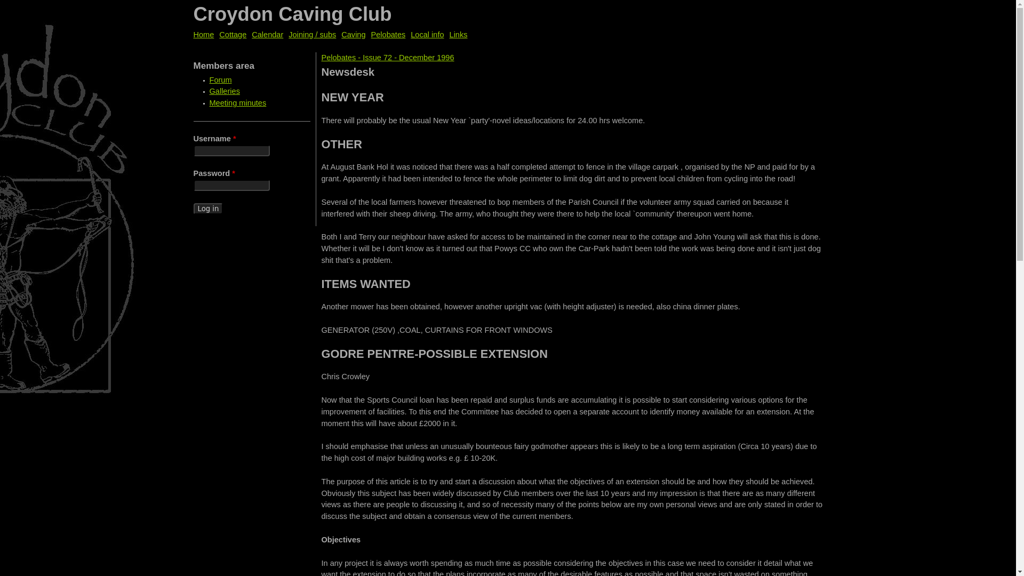 Image resolution: width=1024 pixels, height=576 pixels. I want to click on Members-only galleries, so click(224, 91).